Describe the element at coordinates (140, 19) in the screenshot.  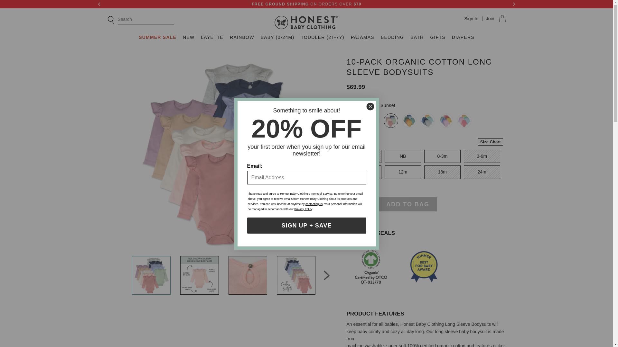
I see `Search` at that location.